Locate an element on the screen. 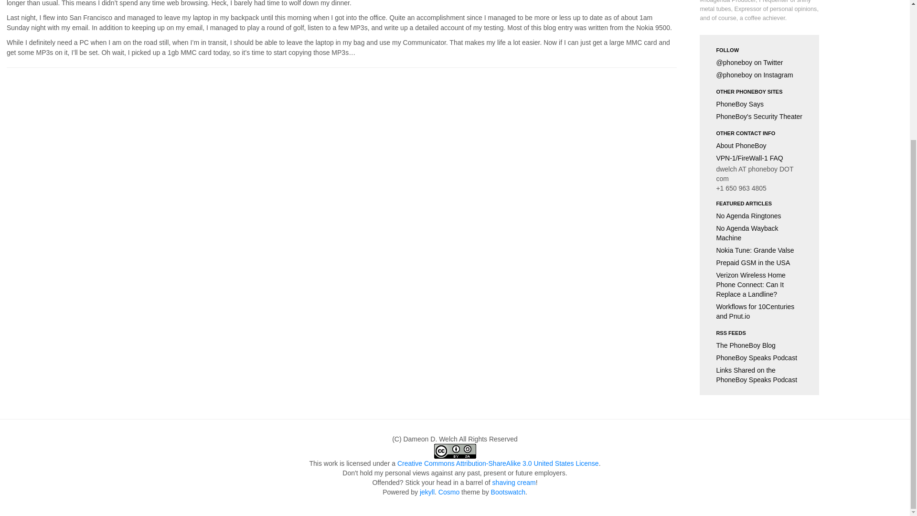 This screenshot has height=516, width=917. Bootswatch is located at coordinates (508, 492).